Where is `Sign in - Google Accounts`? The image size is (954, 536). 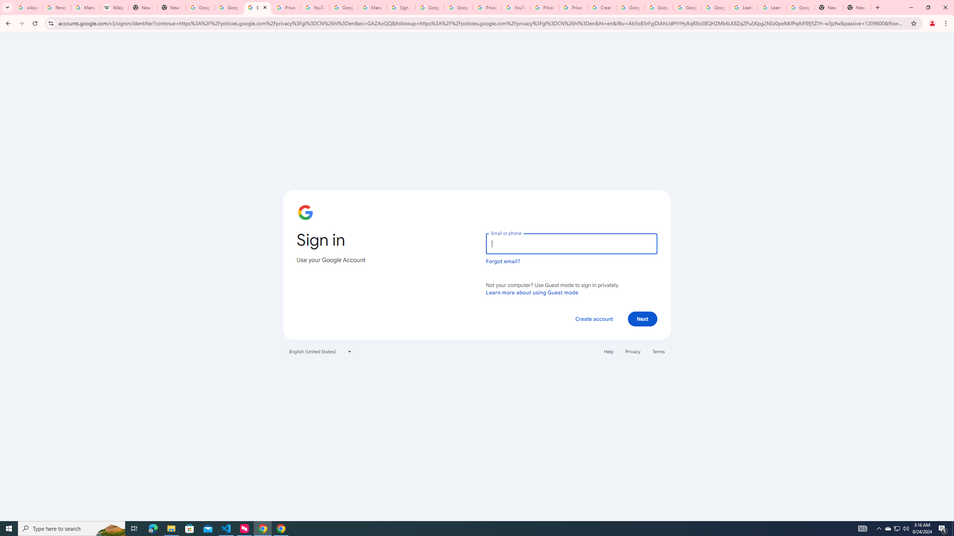 Sign in - Google Accounts is located at coordinates (258, 7).